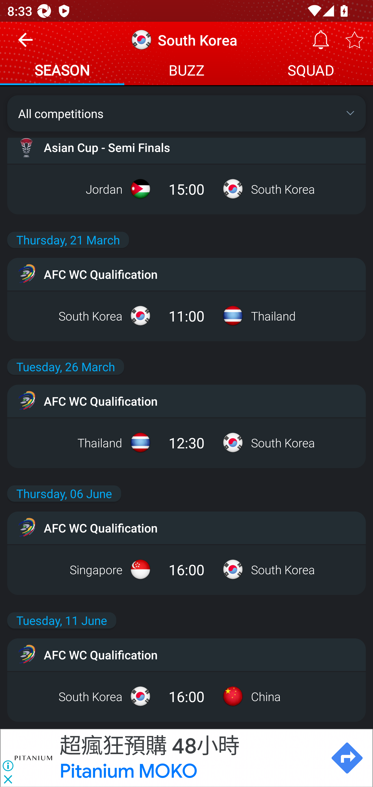  I want to click on SQUAD, so click(311, 71).